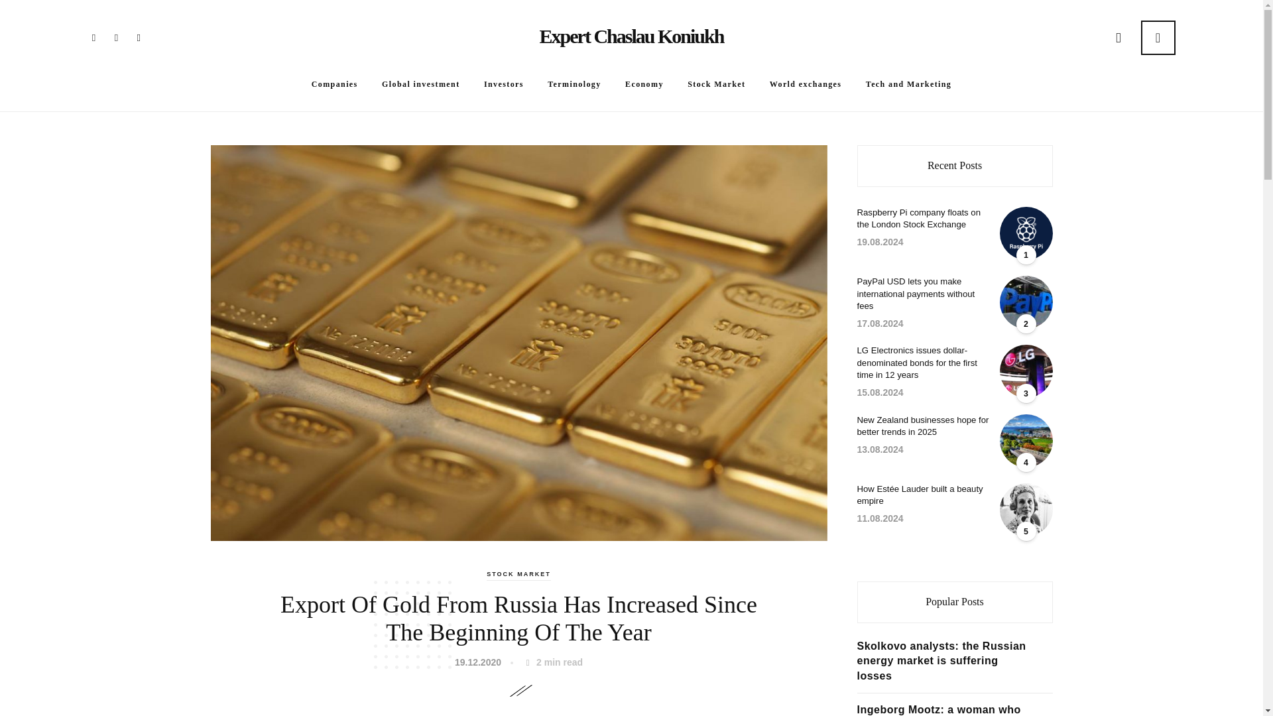 This screenshot has width=1273, height=716. I want to click on World exchanges, so click(806, 84).